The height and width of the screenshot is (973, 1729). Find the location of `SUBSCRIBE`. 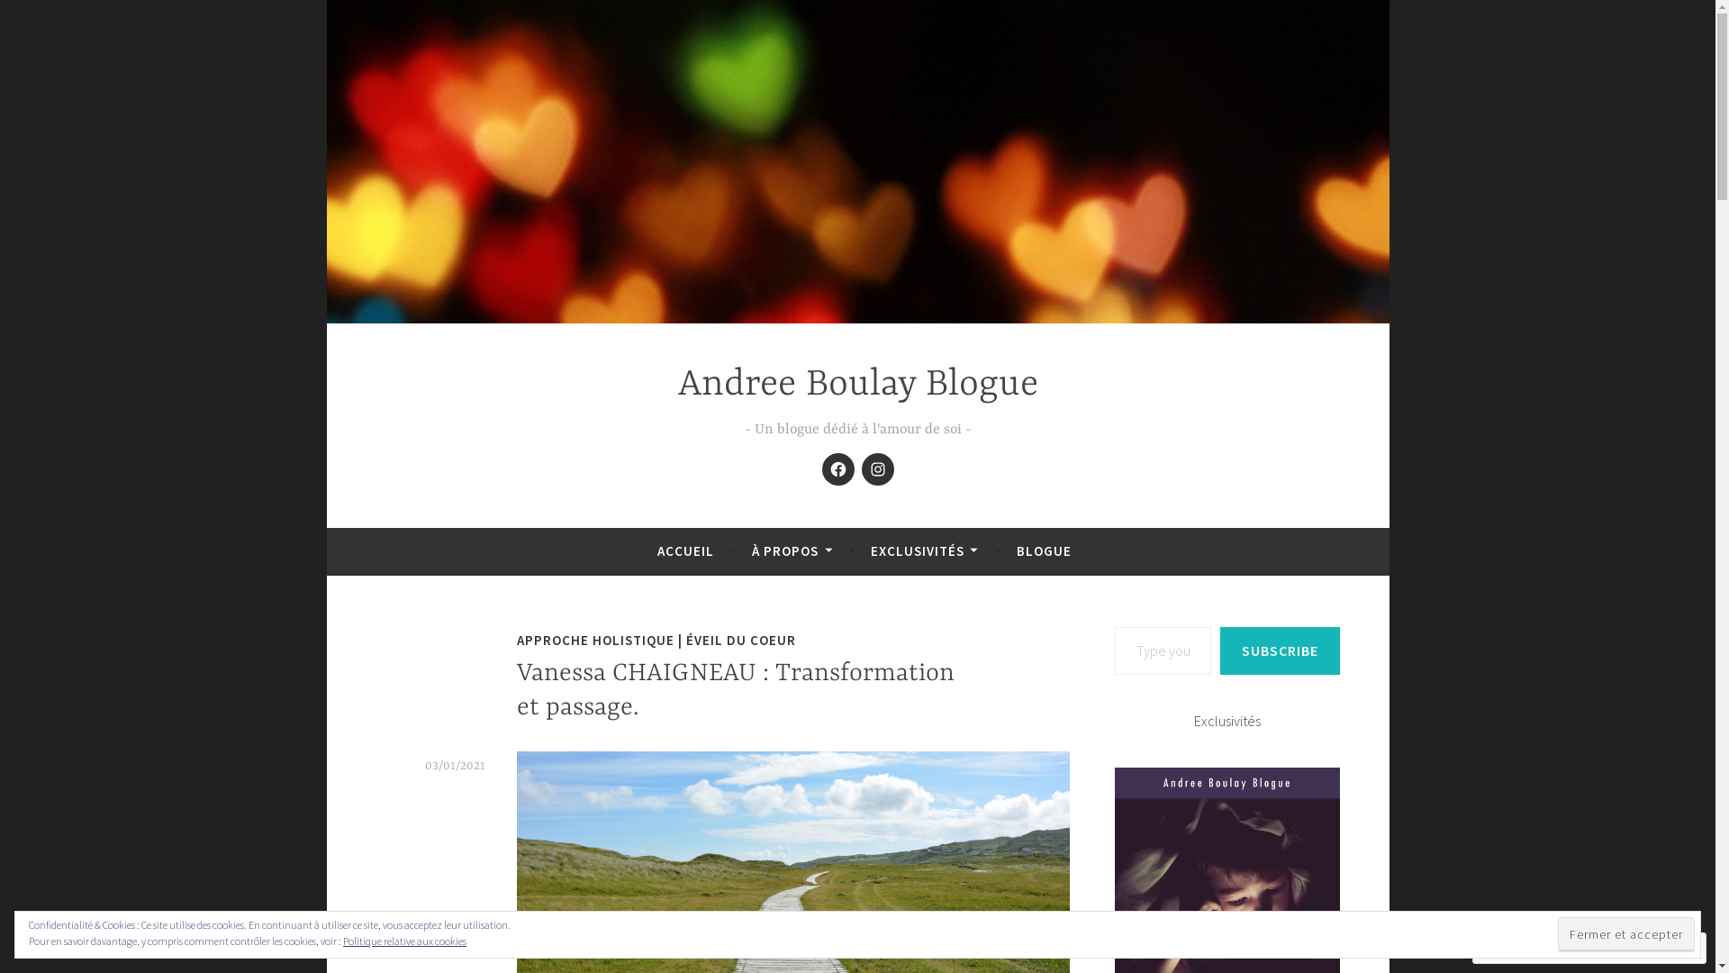

SUBSCRIBE is located at coordinates (1279, 650).